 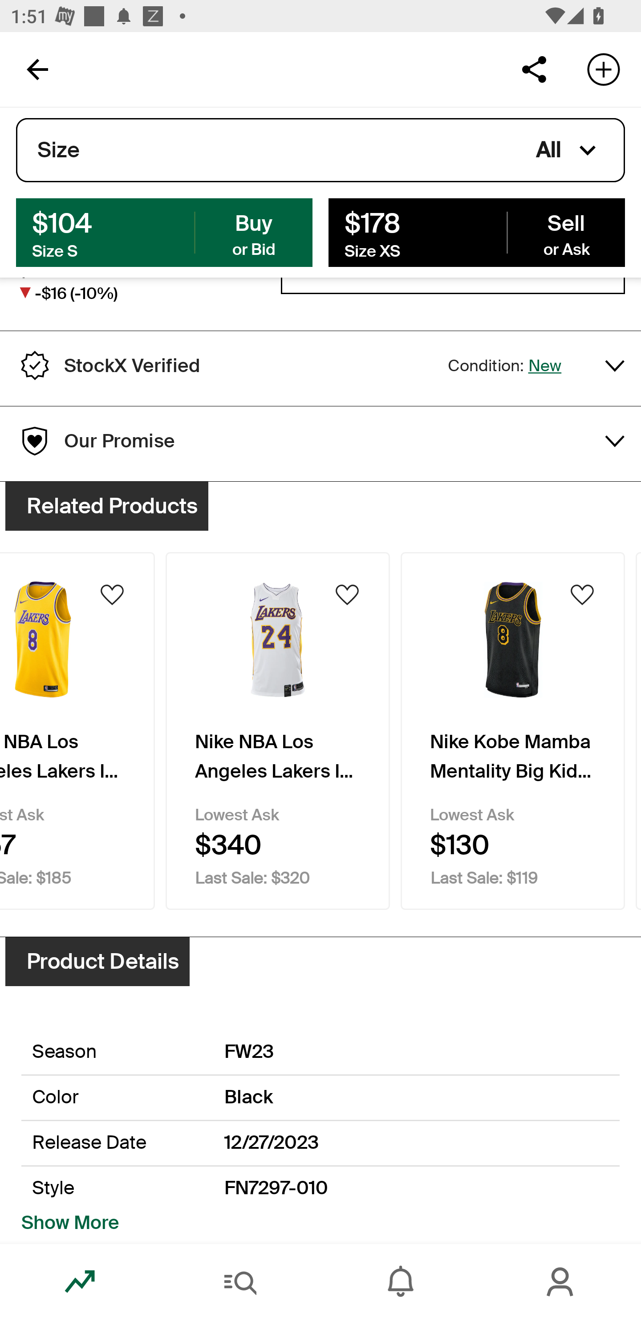 What do you see at coordinates (164, 232) in the screenshot?
I see `$104 Buy Size S or Bid` at bounding box center [164, 232].